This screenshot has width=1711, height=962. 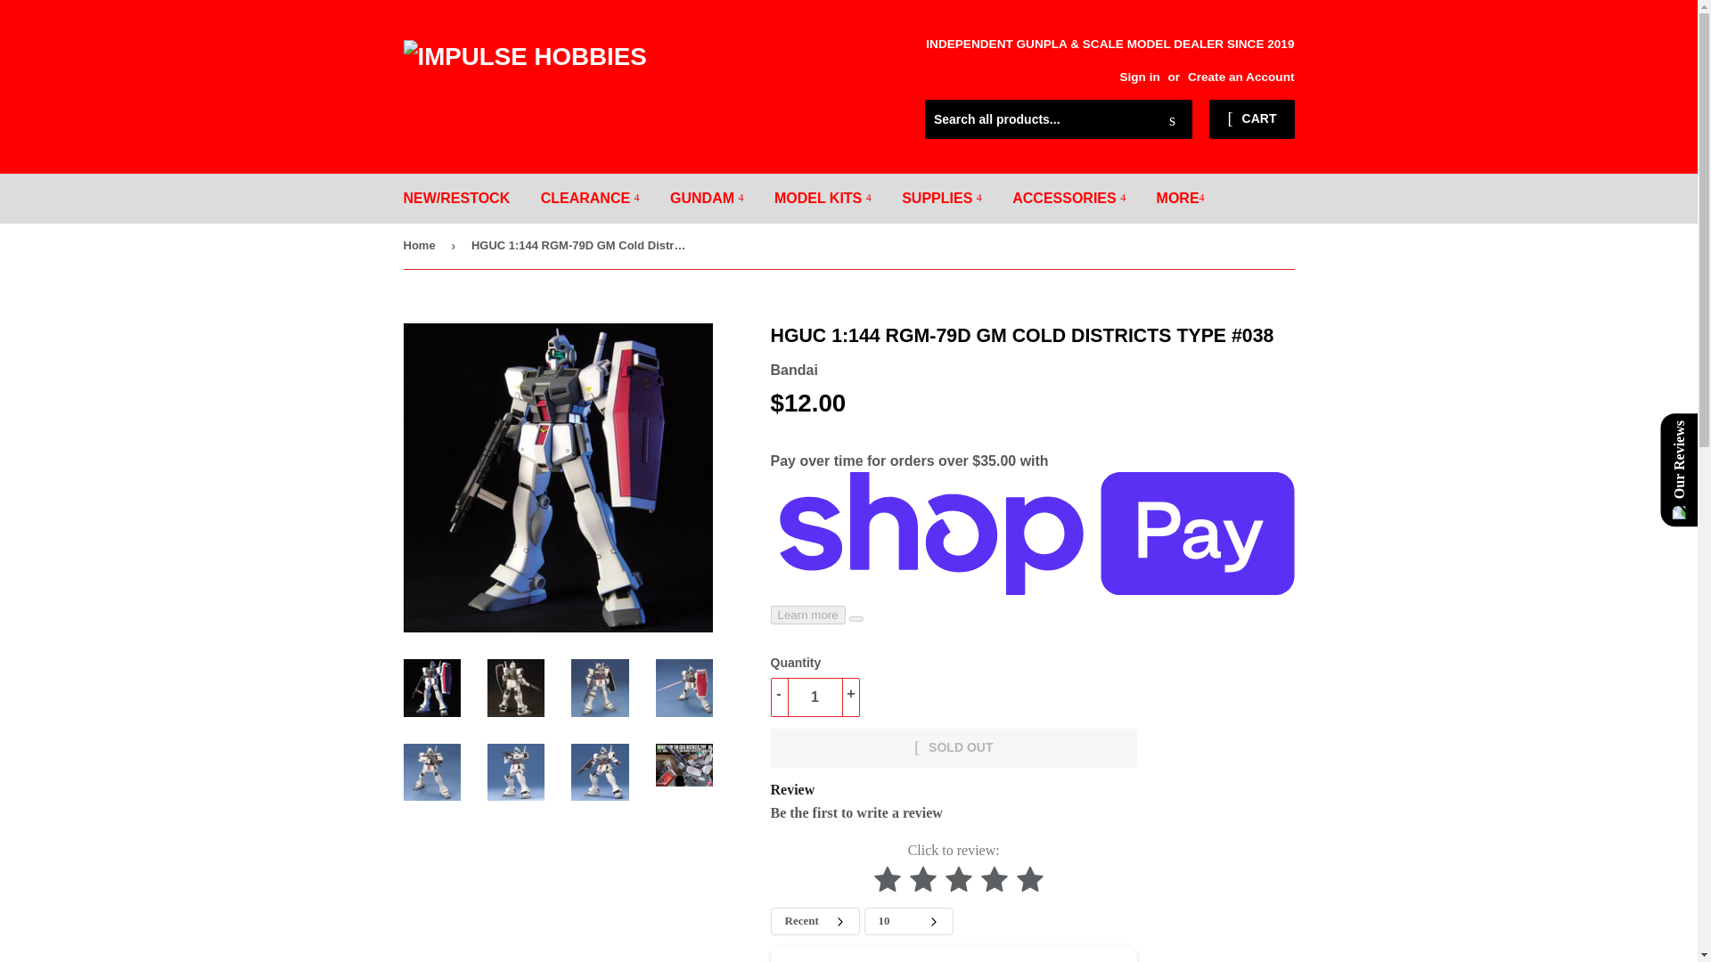 I want to click on Create an Account, so click(x=1240, y=77).